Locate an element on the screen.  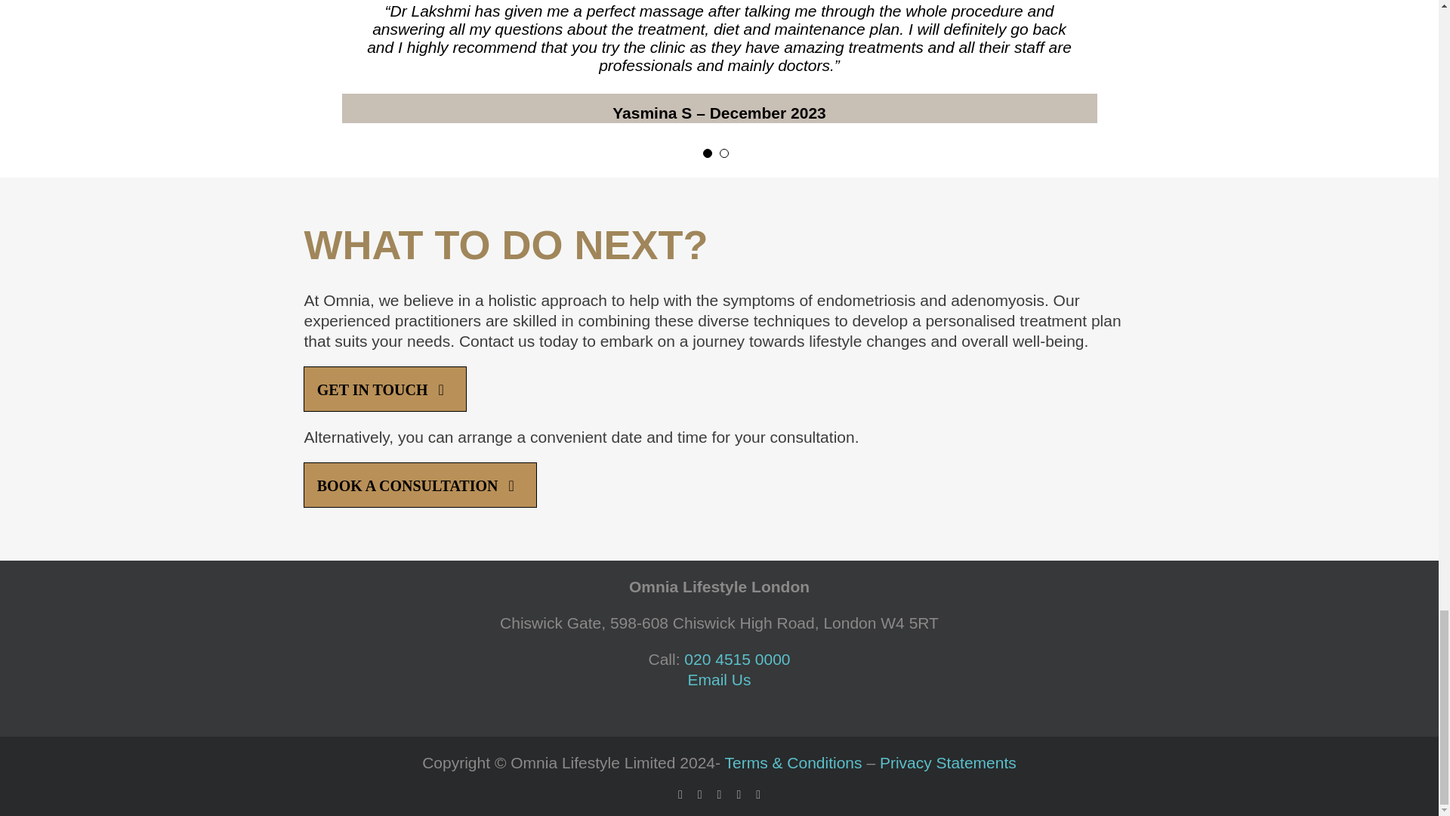
Book a Consultation is located at coordinates (420, 485).